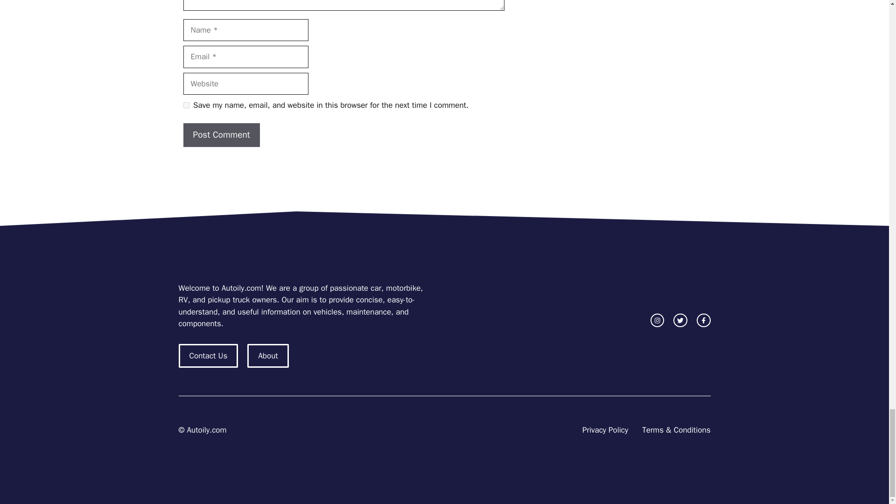 The width and height of the screenshot is (896, 504). What do you see at coordinates (221, 135) in the screenshot?
I see `Post Comment` at bounding box center [221, 135].